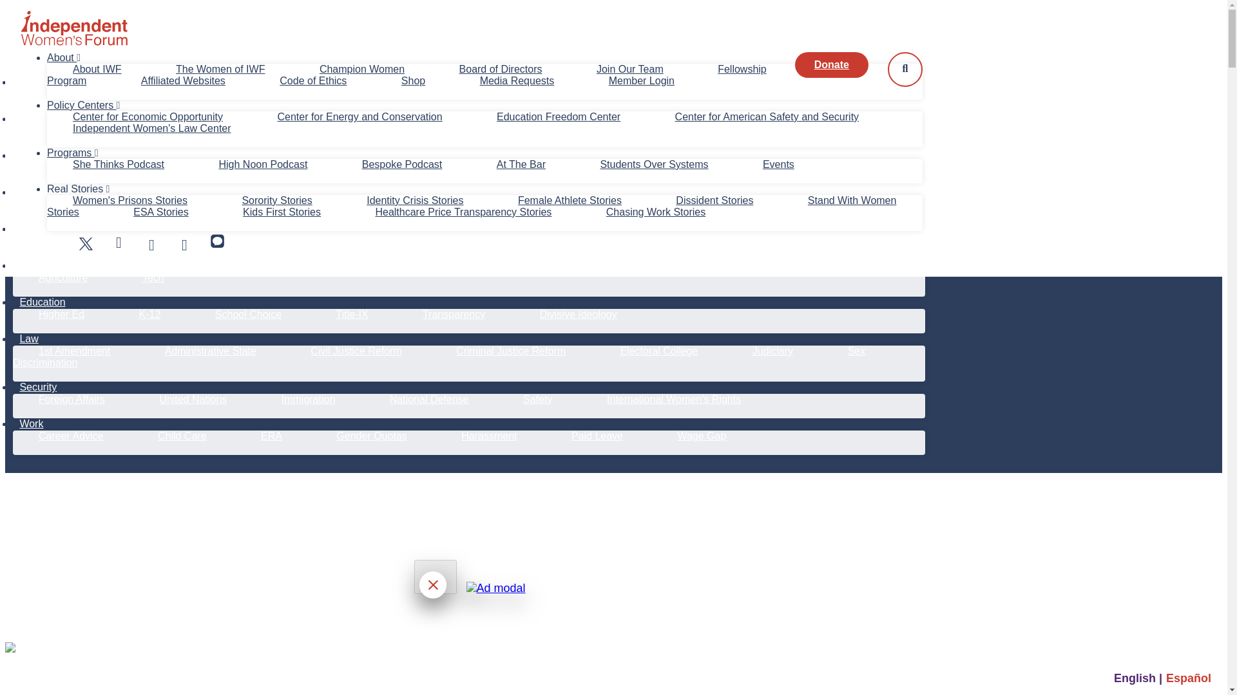  Describe the element at coordinates (501, 69) in the screenshot. I see `Board of Directors` at that location.